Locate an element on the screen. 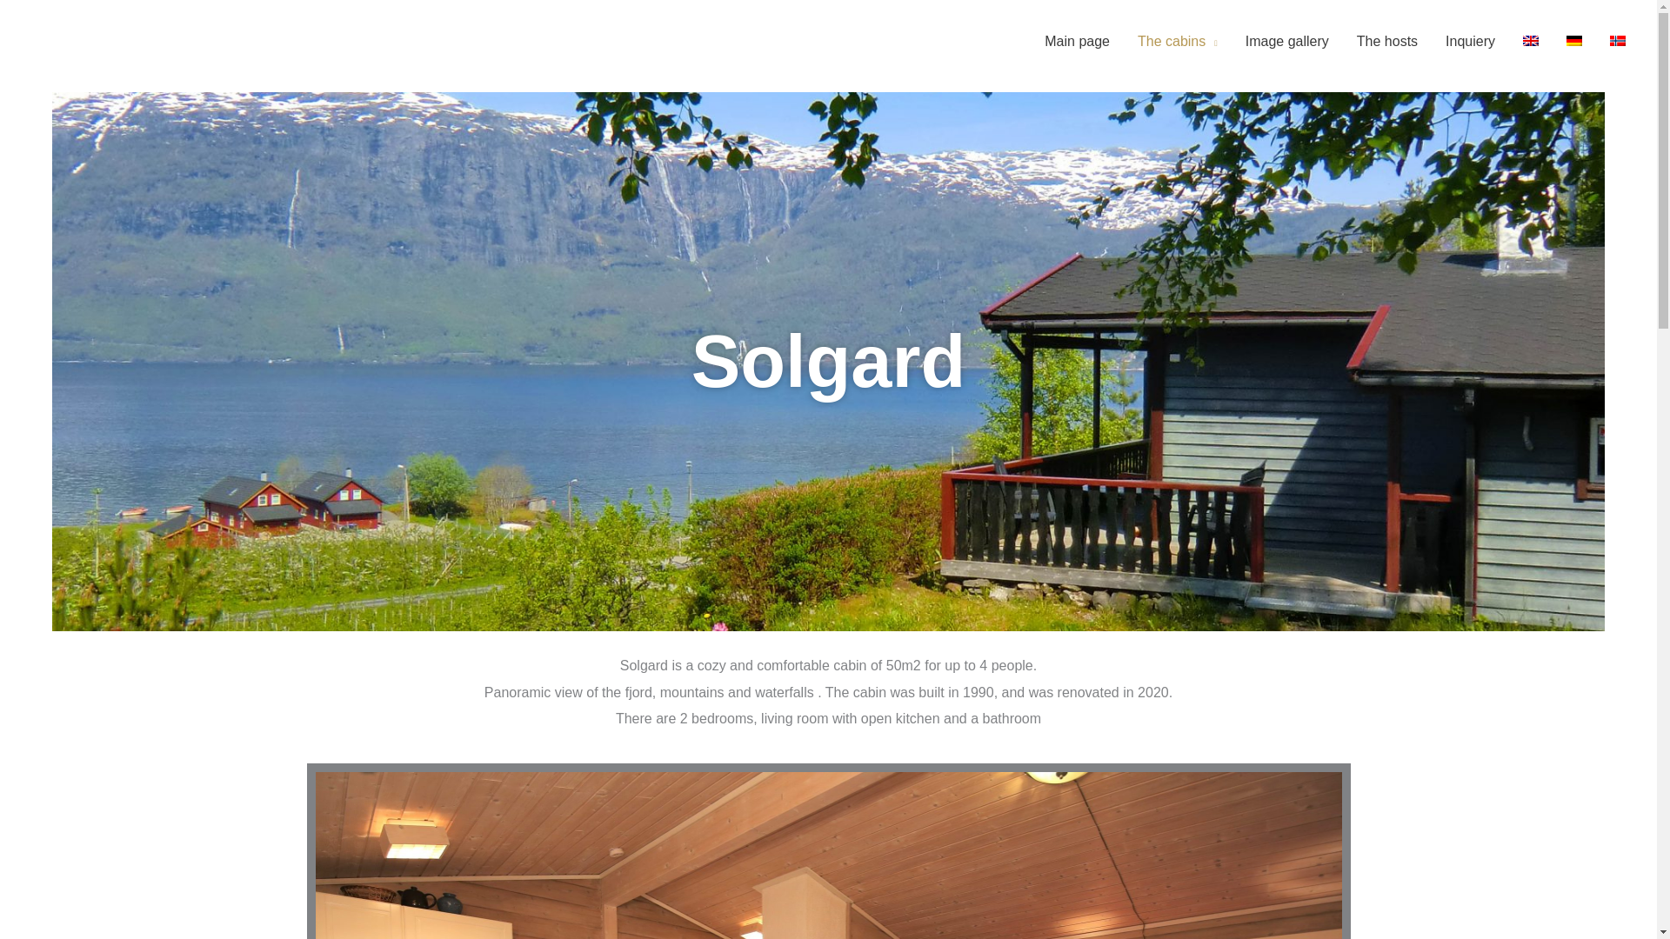 The height and width of the screenshot is (939, 1670). Image gallery is located at coordinates (1287, 42).